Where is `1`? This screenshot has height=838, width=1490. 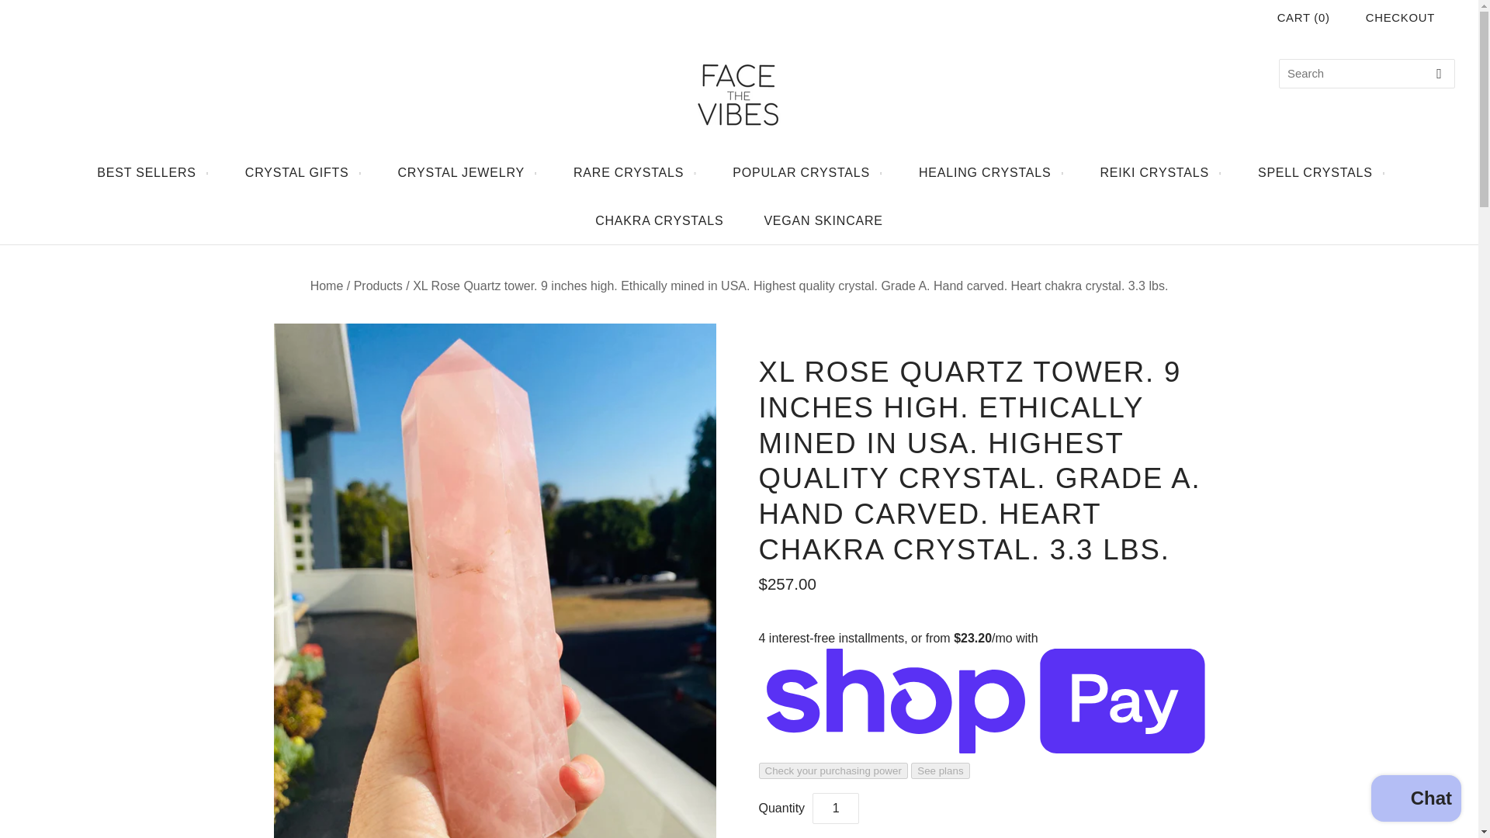 1 is located at coordinates (835, 808).